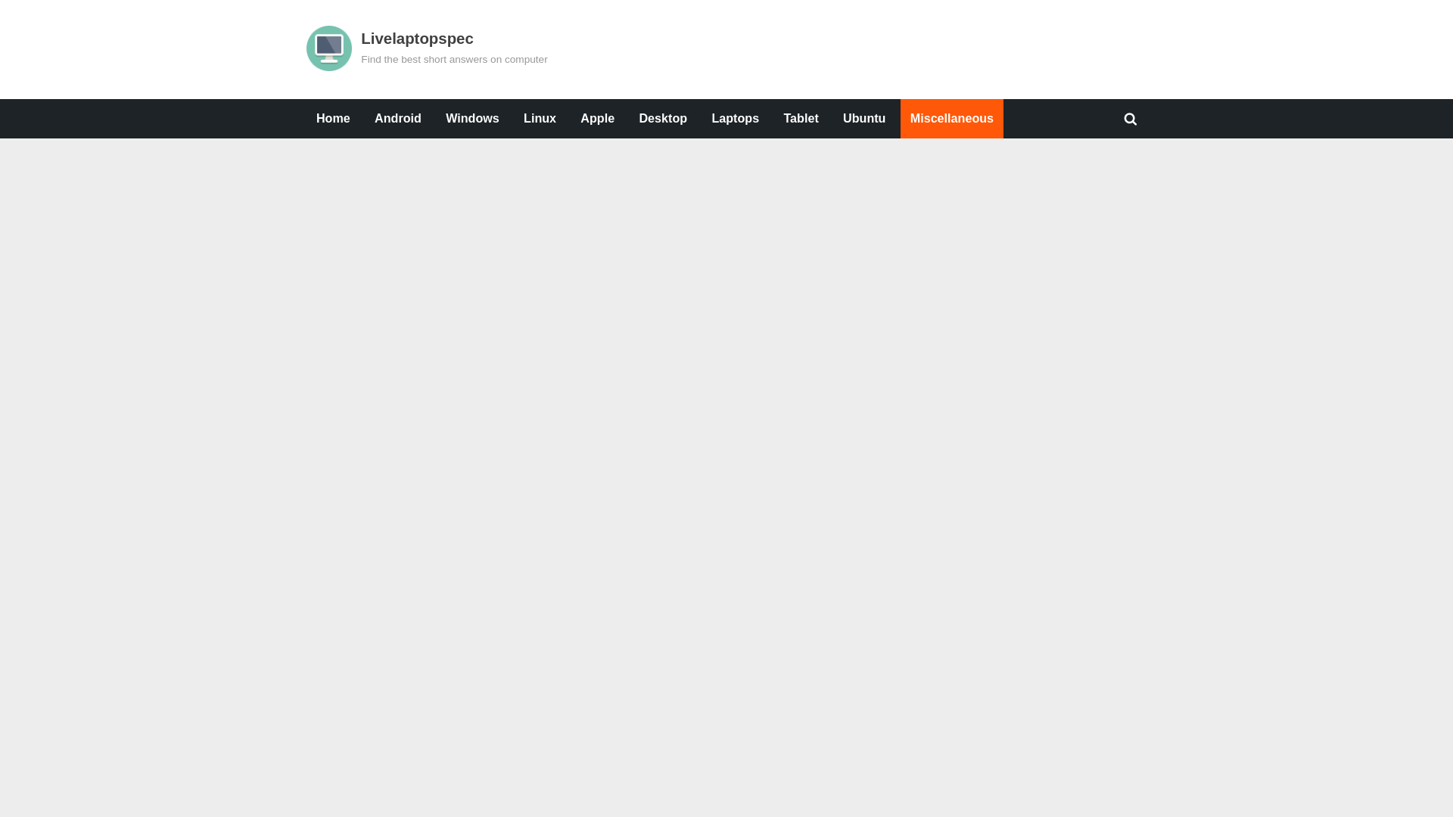 The image size is (1453, 817). What do you see at coordinates (472, 118) in the screenshot?
I see `Windows` at bounding box center [472, 118].